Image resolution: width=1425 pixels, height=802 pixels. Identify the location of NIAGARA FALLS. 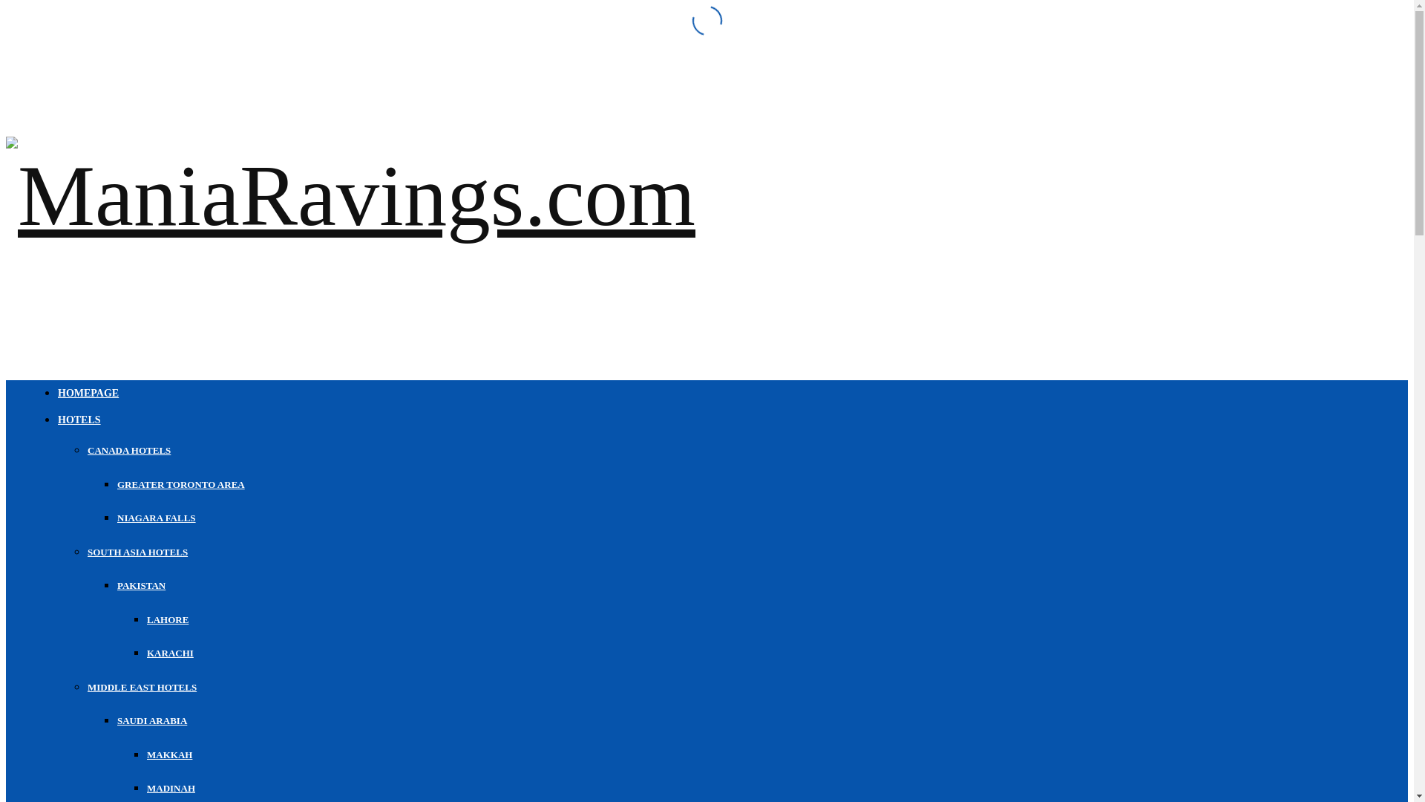
(156, 518).